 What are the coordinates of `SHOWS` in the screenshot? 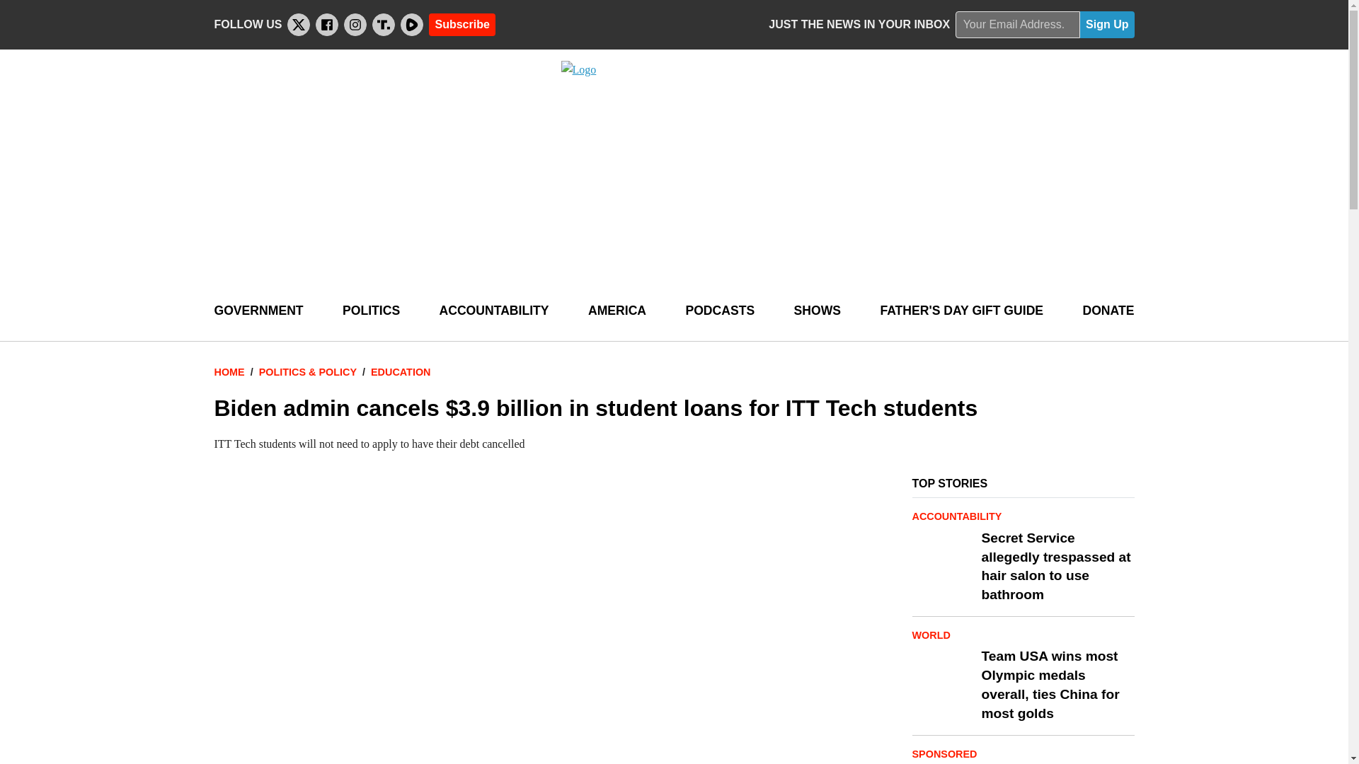 It's located at (817, 311).